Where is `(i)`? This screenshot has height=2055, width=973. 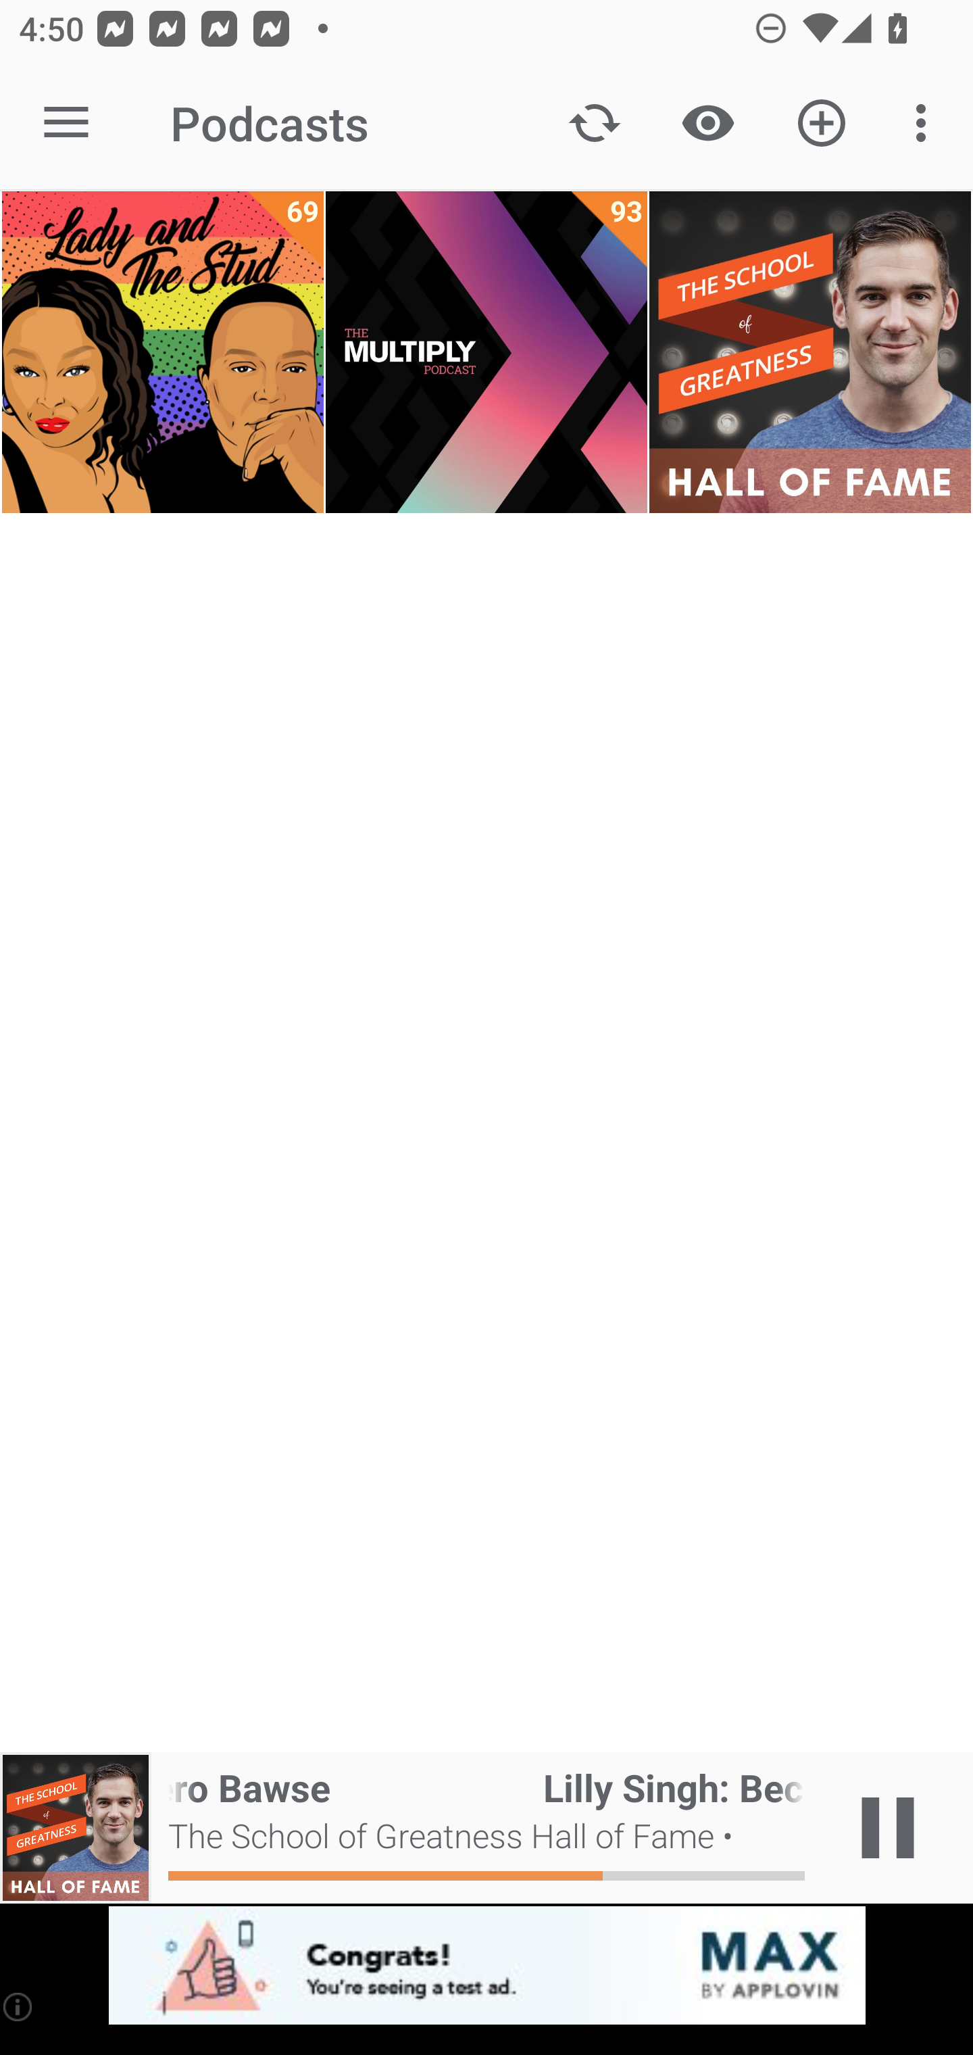 (i) is located at coordinates (19, 2006).